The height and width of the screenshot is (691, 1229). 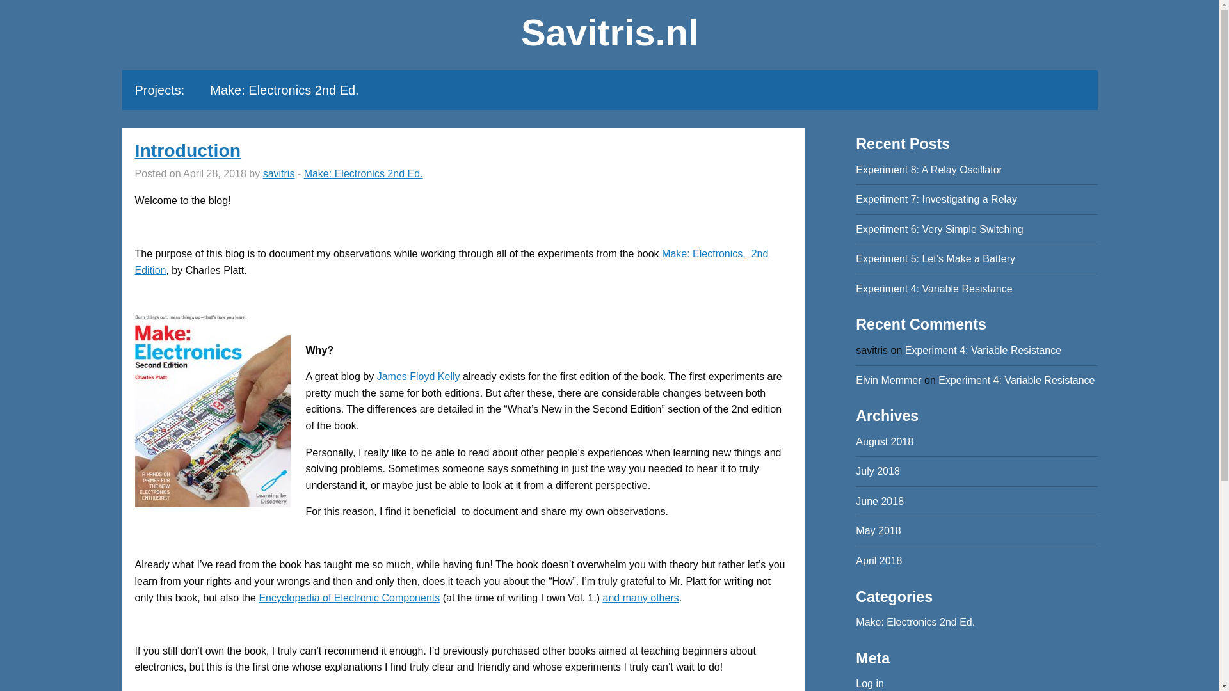 What do you see at coordinates (877, 471) in the screenshot?
I see `July 2018` at bounding box center [877, 471].